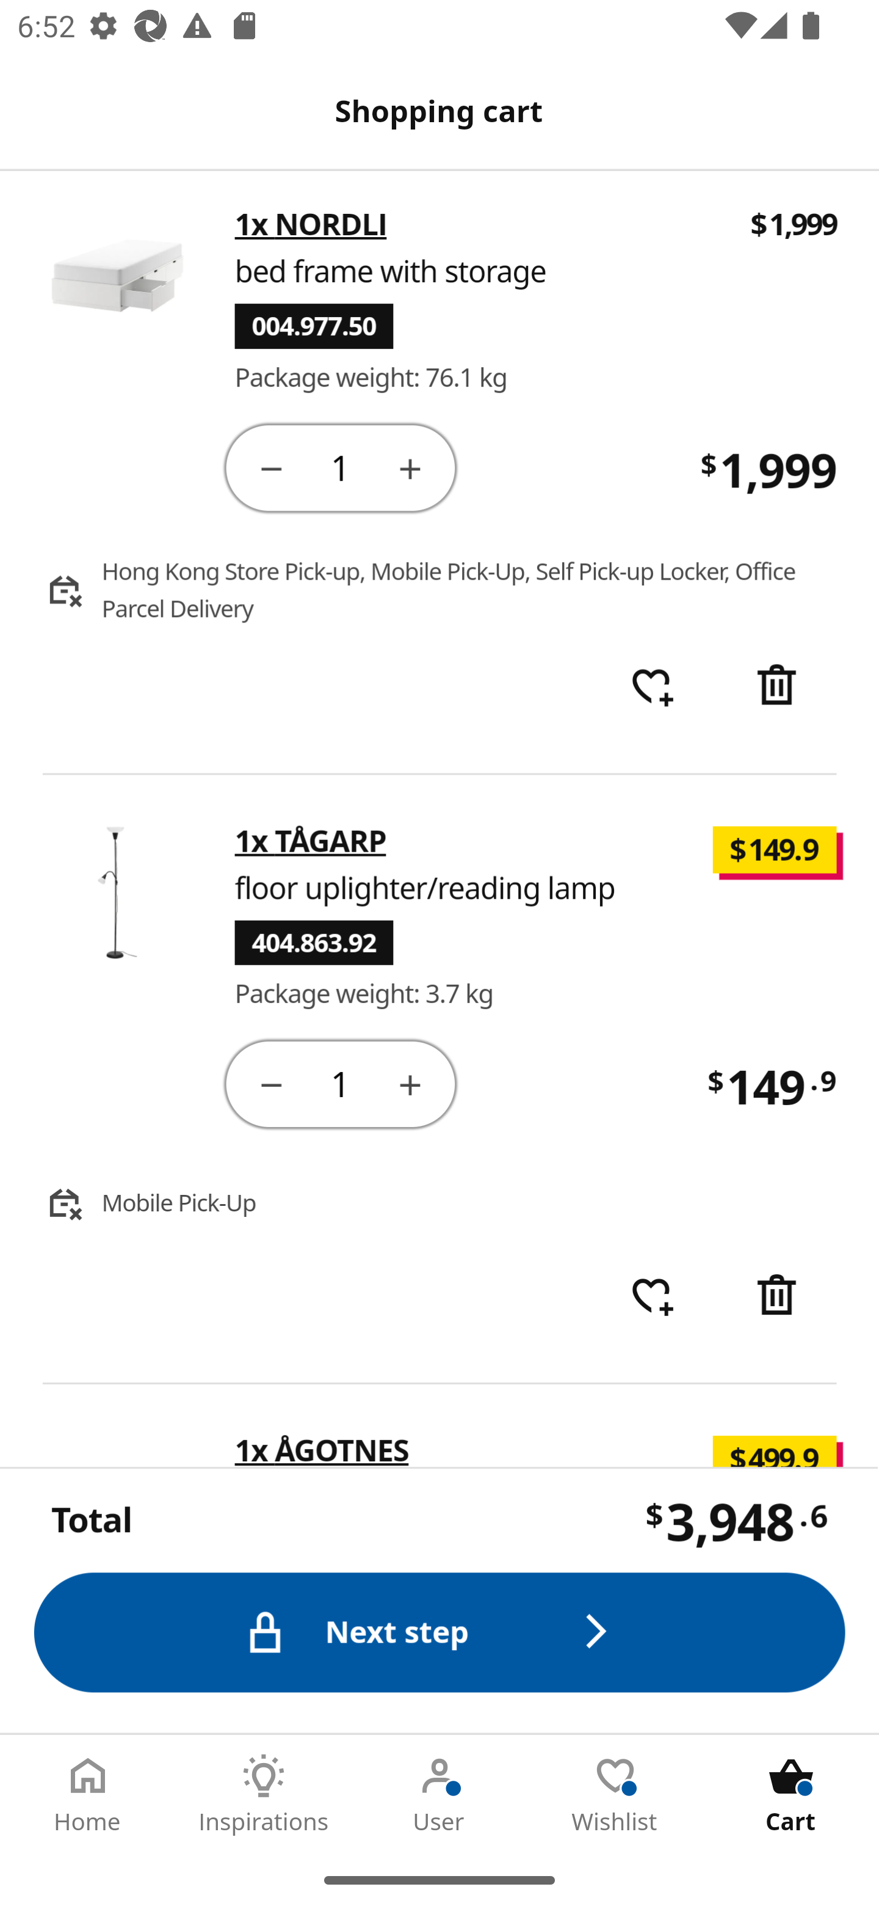  I want to click on Wishlist
Tab 4 of 5, so click(615, 1794).